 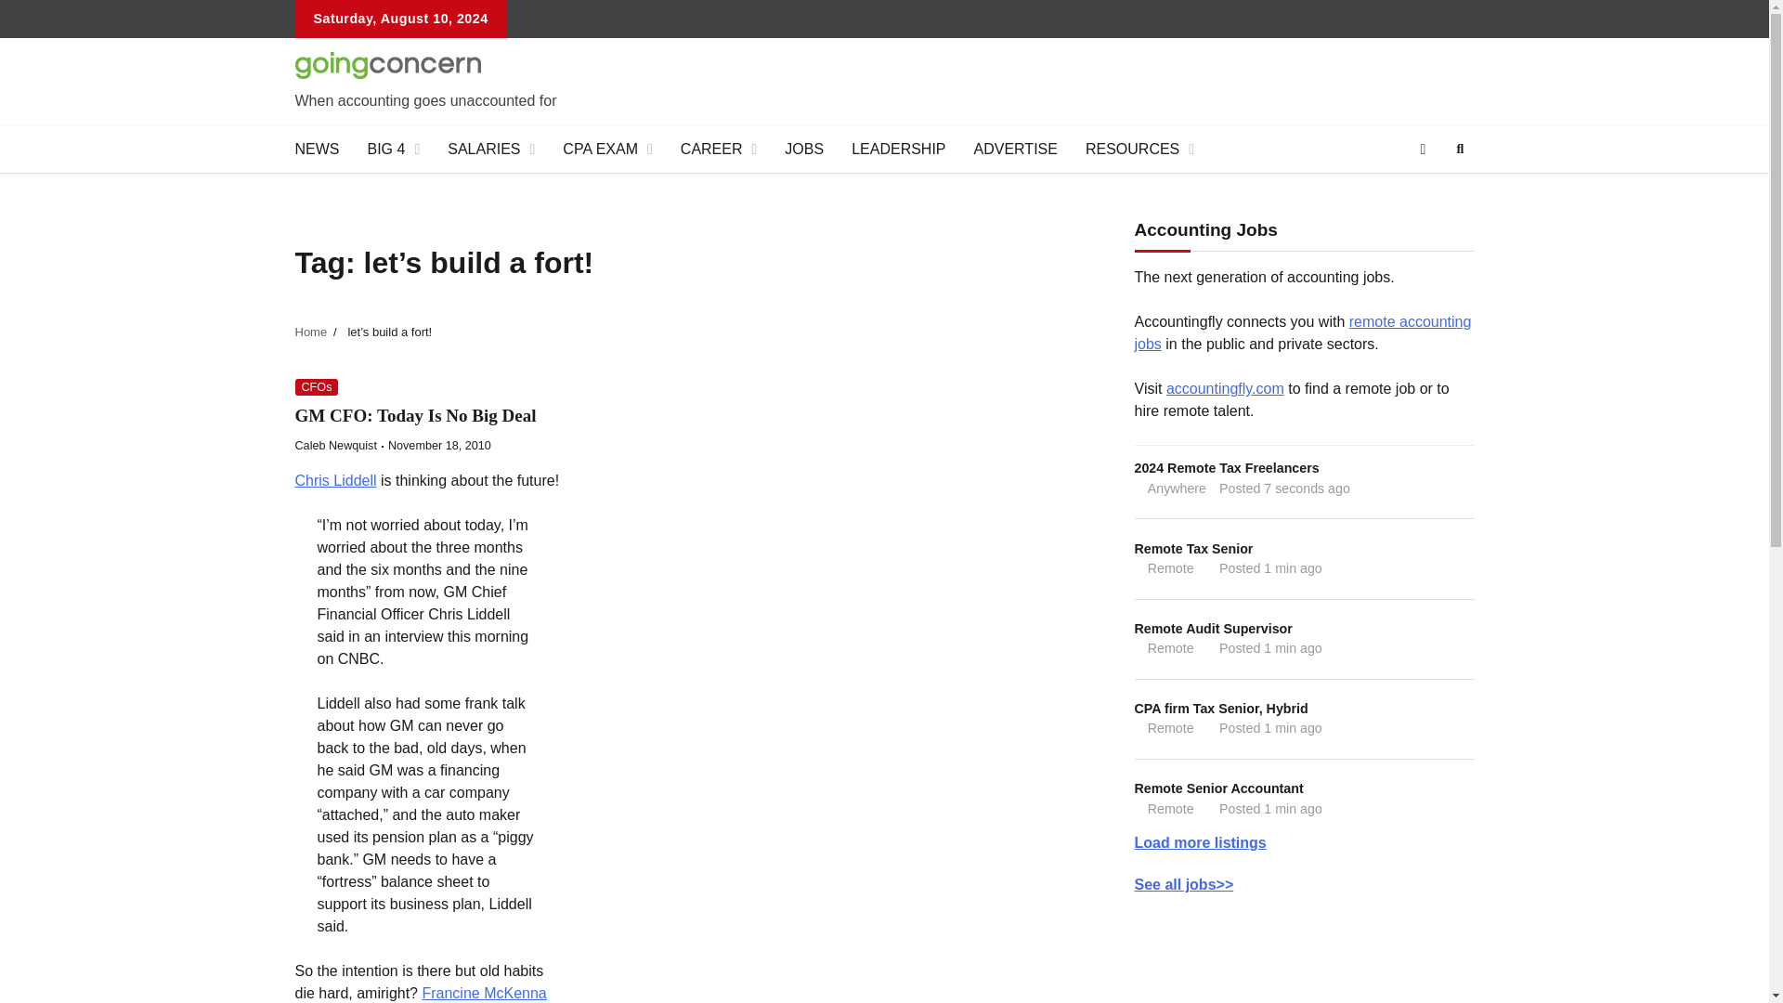 What do you see at coordinates (416, 415) in the screenshot?
I see `Search` at bounding box center [416, 415].